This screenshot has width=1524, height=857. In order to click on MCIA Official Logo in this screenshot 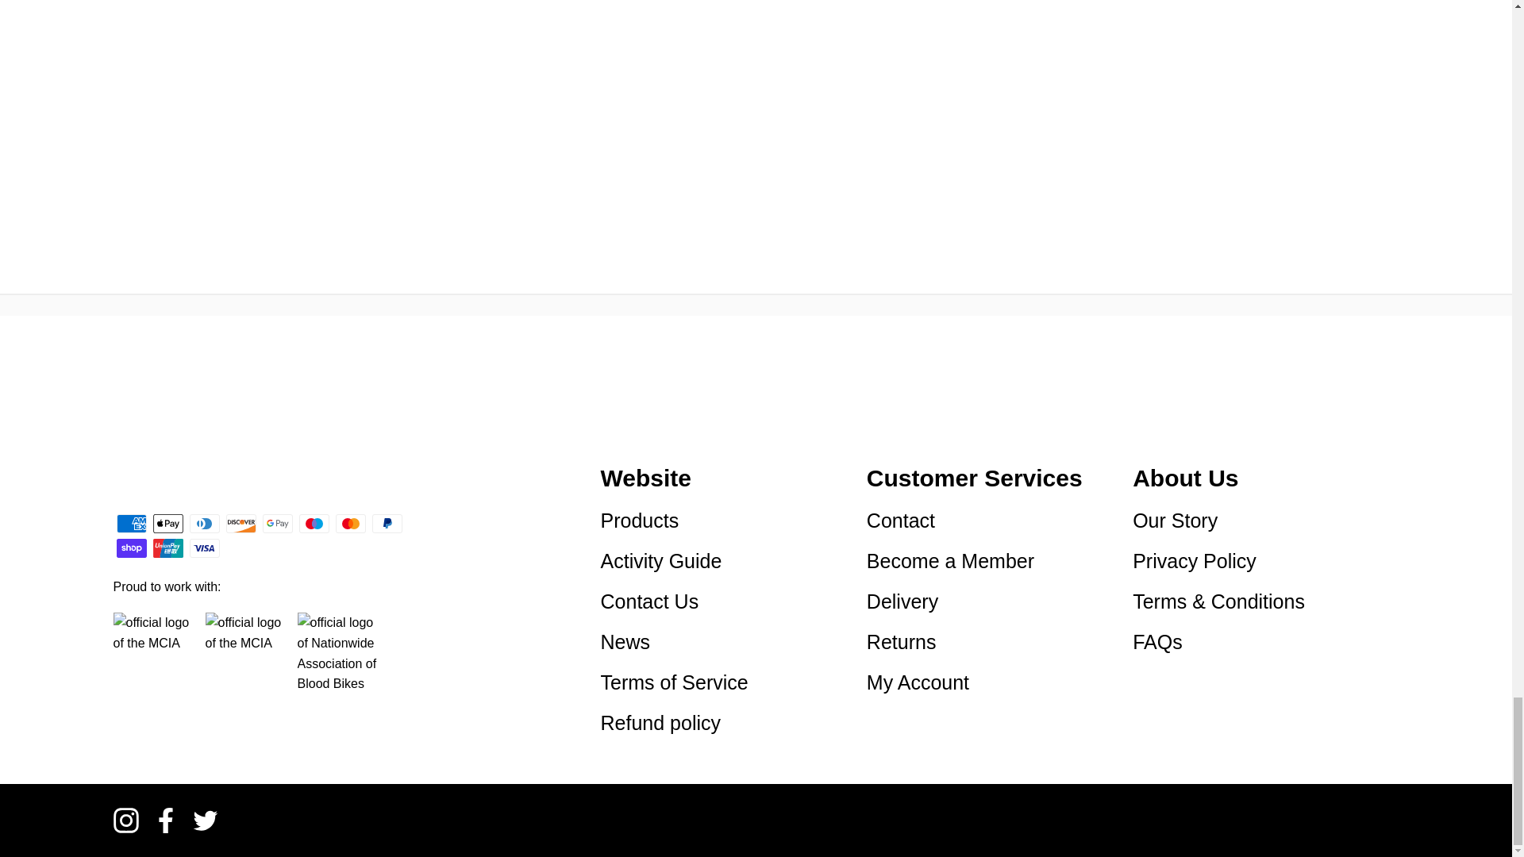, I will do `click(244, 652)`.